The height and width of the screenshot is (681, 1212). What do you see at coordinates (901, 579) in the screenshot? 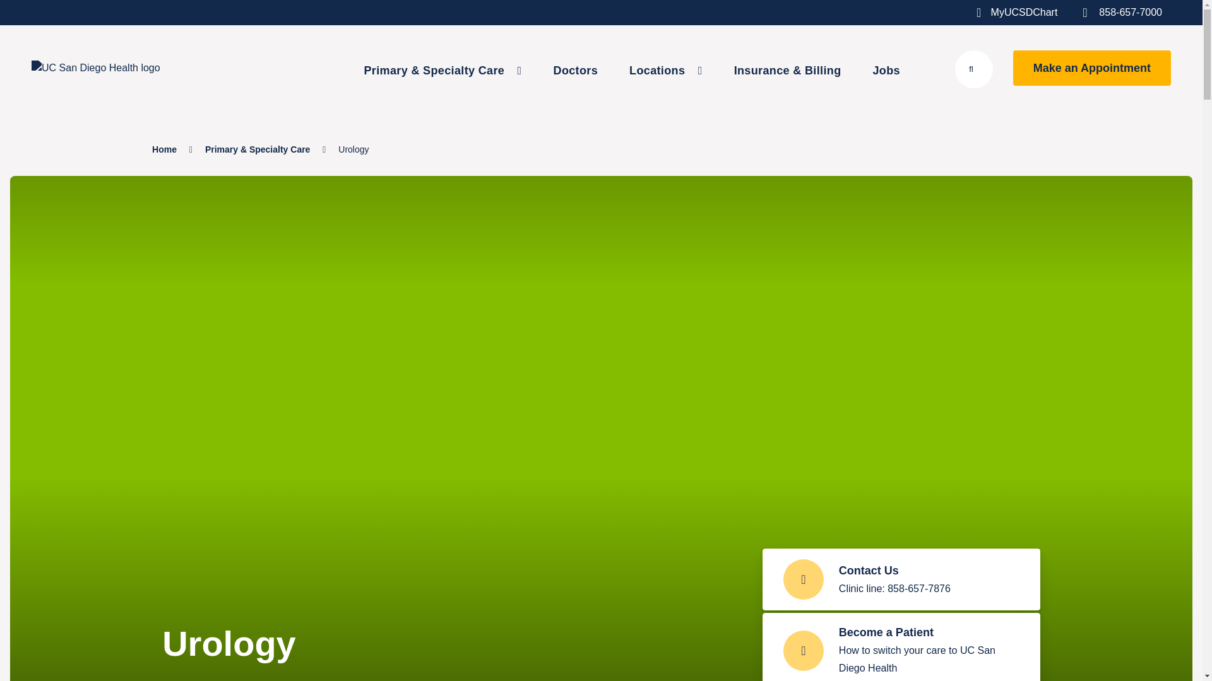
I see `Contact Us Clinic line: 858-657-7876` at bounding box center [901, 579].